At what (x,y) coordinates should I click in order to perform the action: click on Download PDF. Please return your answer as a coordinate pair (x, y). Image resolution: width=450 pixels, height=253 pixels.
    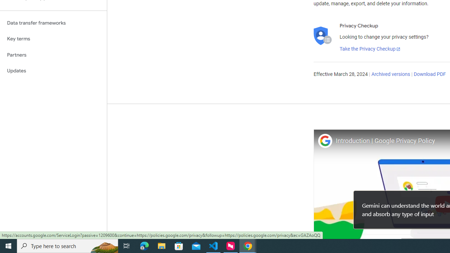
    Looking at the image, I should click on (430, 74).